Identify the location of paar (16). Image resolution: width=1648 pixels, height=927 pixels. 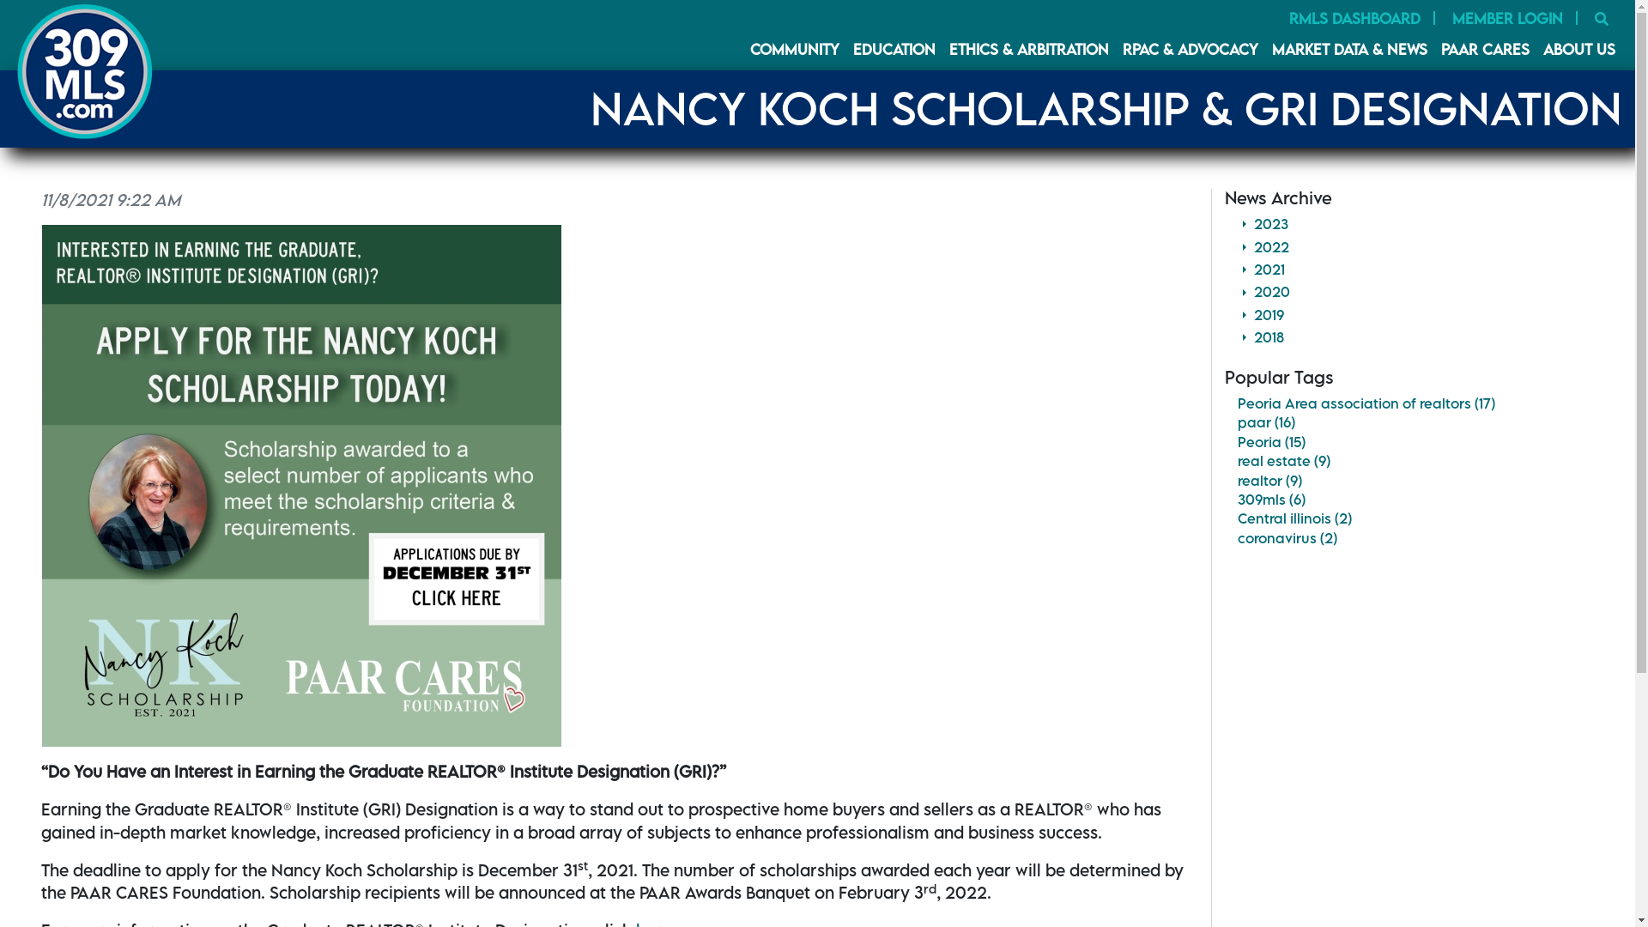
(1267, 422).